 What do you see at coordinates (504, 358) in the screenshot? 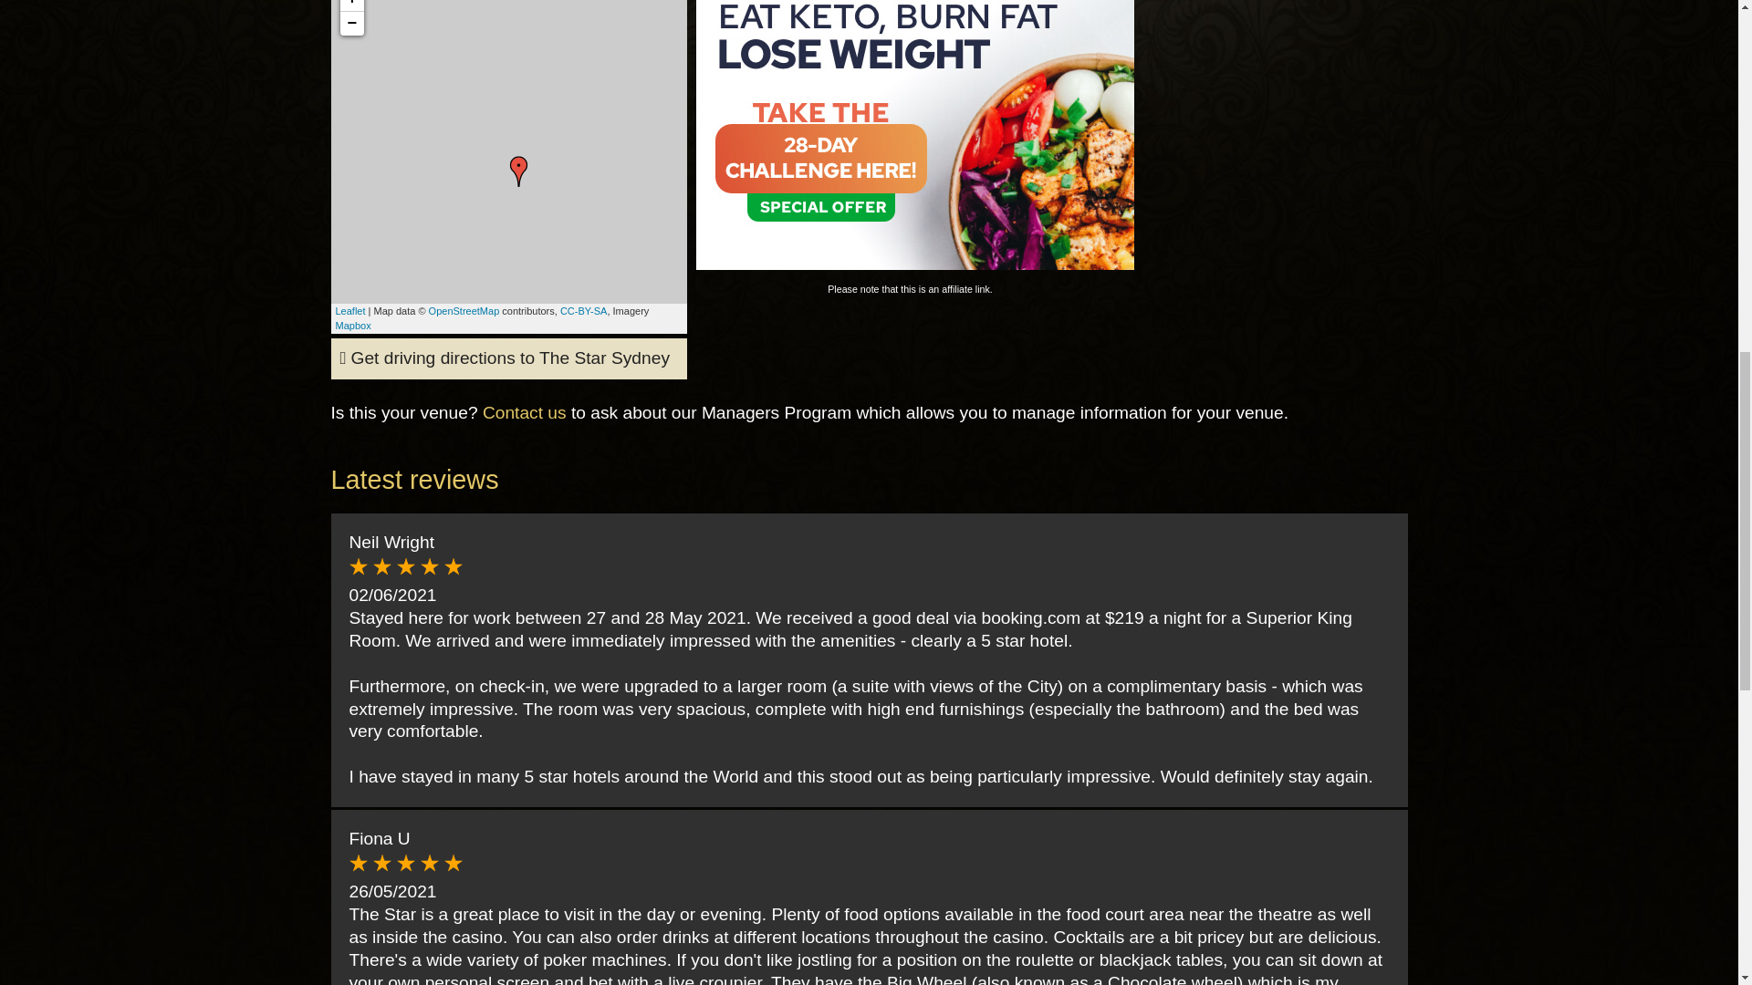
I see `Get driving directions to The Star Sydney` at bounding box center [504, 358].